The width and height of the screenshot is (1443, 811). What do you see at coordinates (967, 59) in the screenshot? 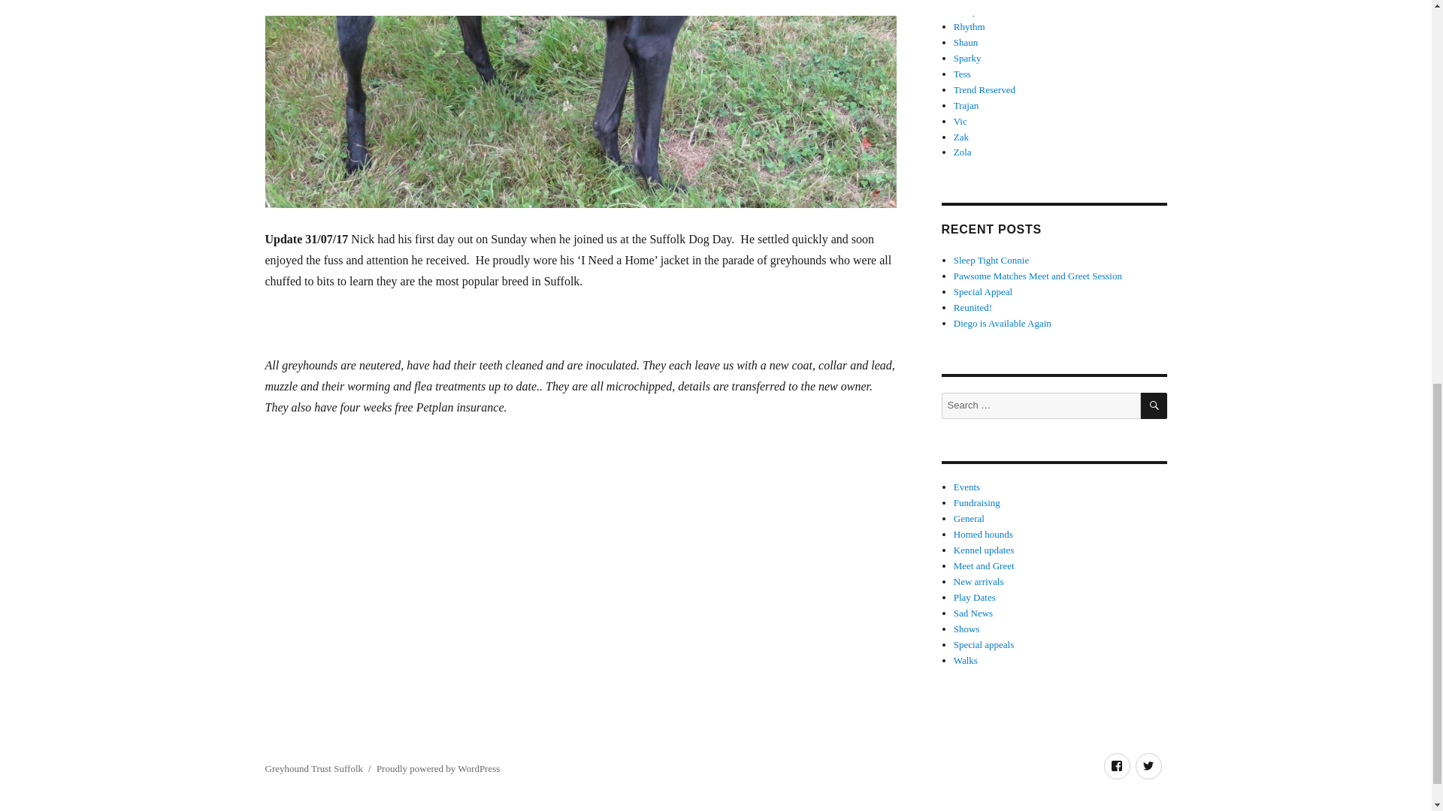
I see `Sparky` at bounding box center [967, 59].